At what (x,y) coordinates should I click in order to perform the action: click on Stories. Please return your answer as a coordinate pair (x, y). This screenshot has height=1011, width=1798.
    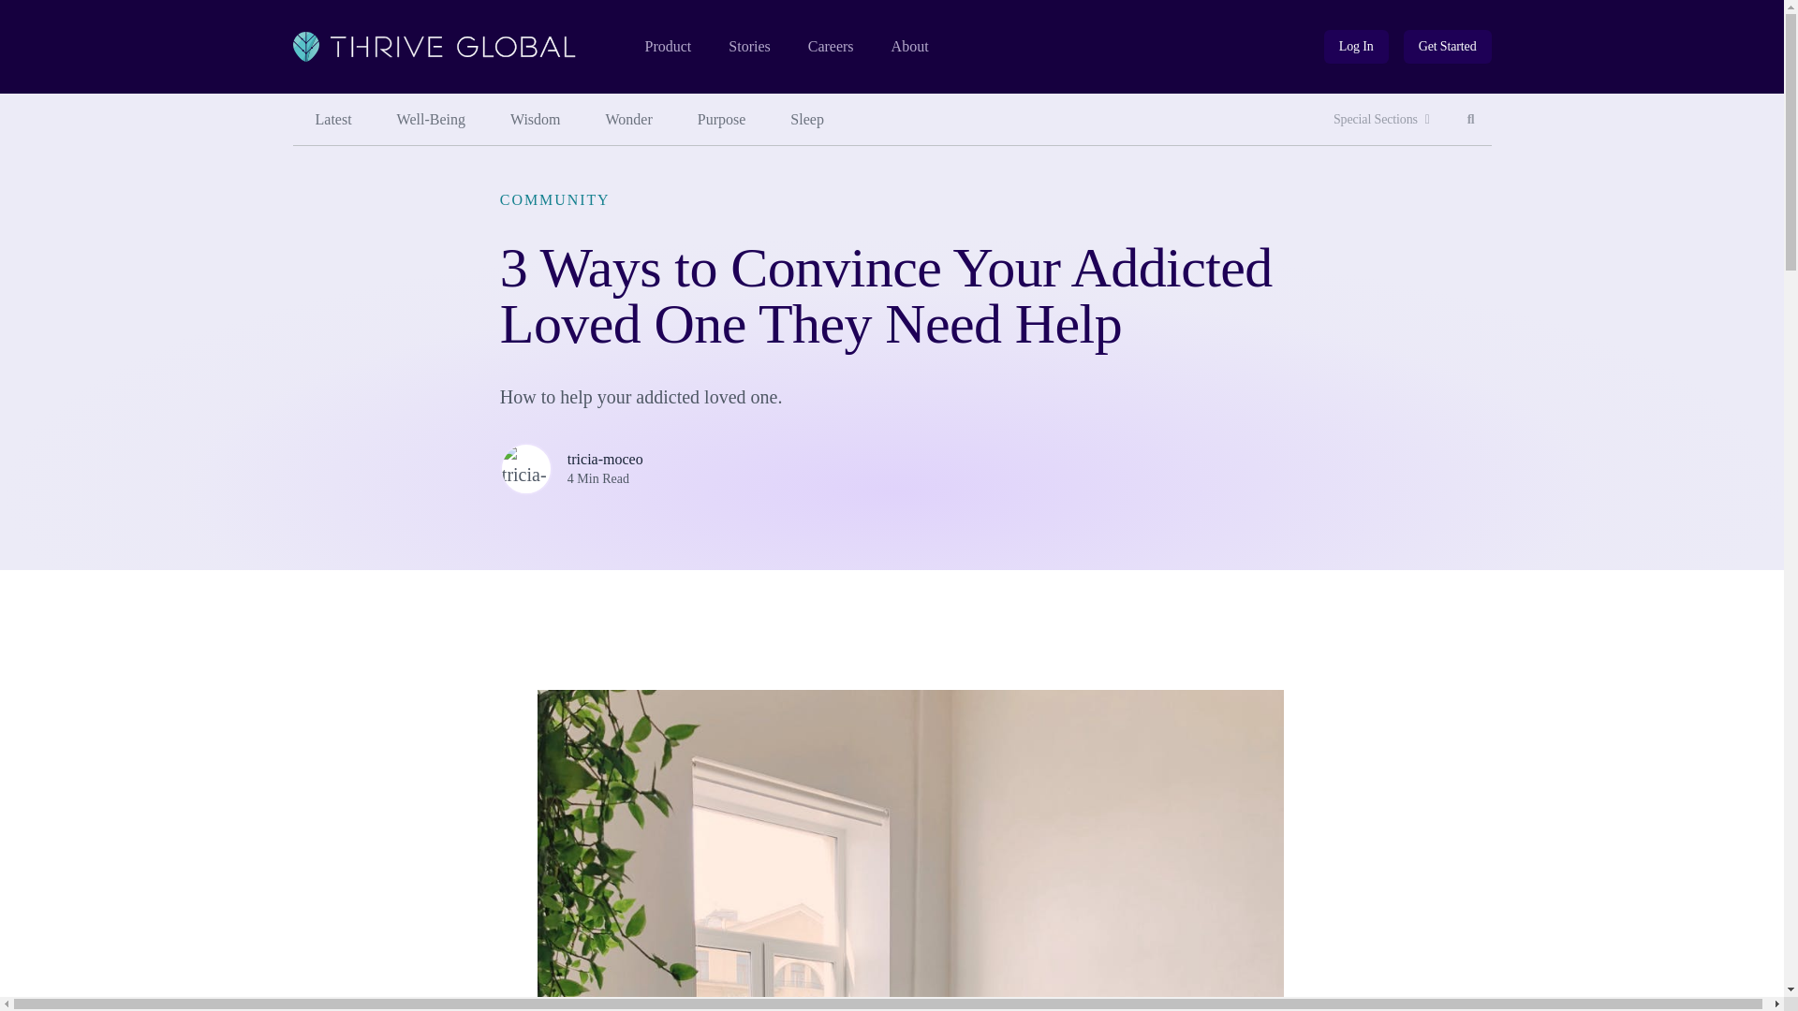
    Looking at the image, I should click on (748, 47).